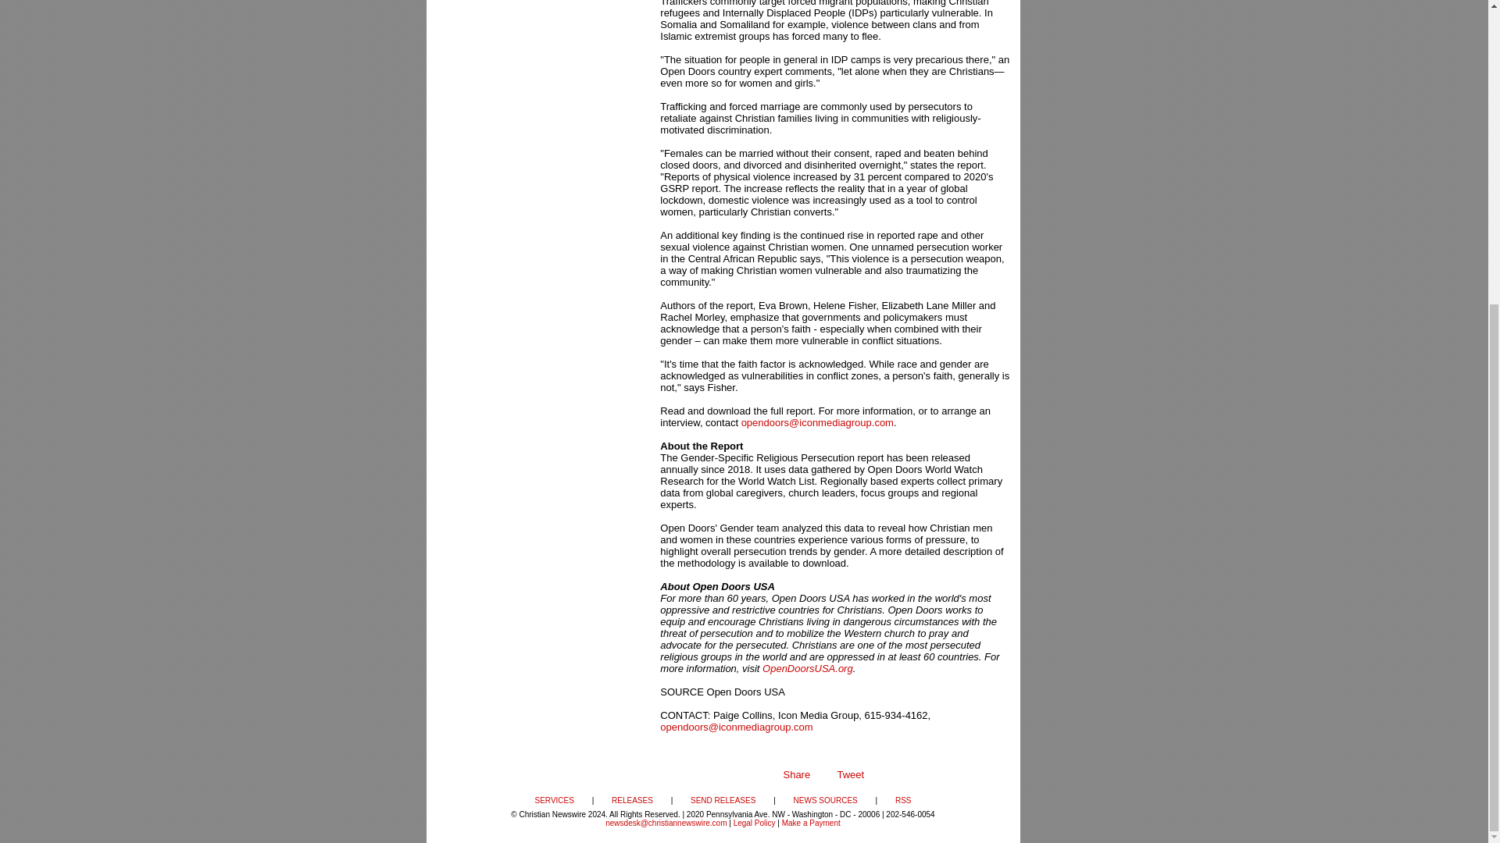  What do you see at coordinates (811, 823) in the screenshot?
I see `Make a Payment` at bounding box center [811, 823].